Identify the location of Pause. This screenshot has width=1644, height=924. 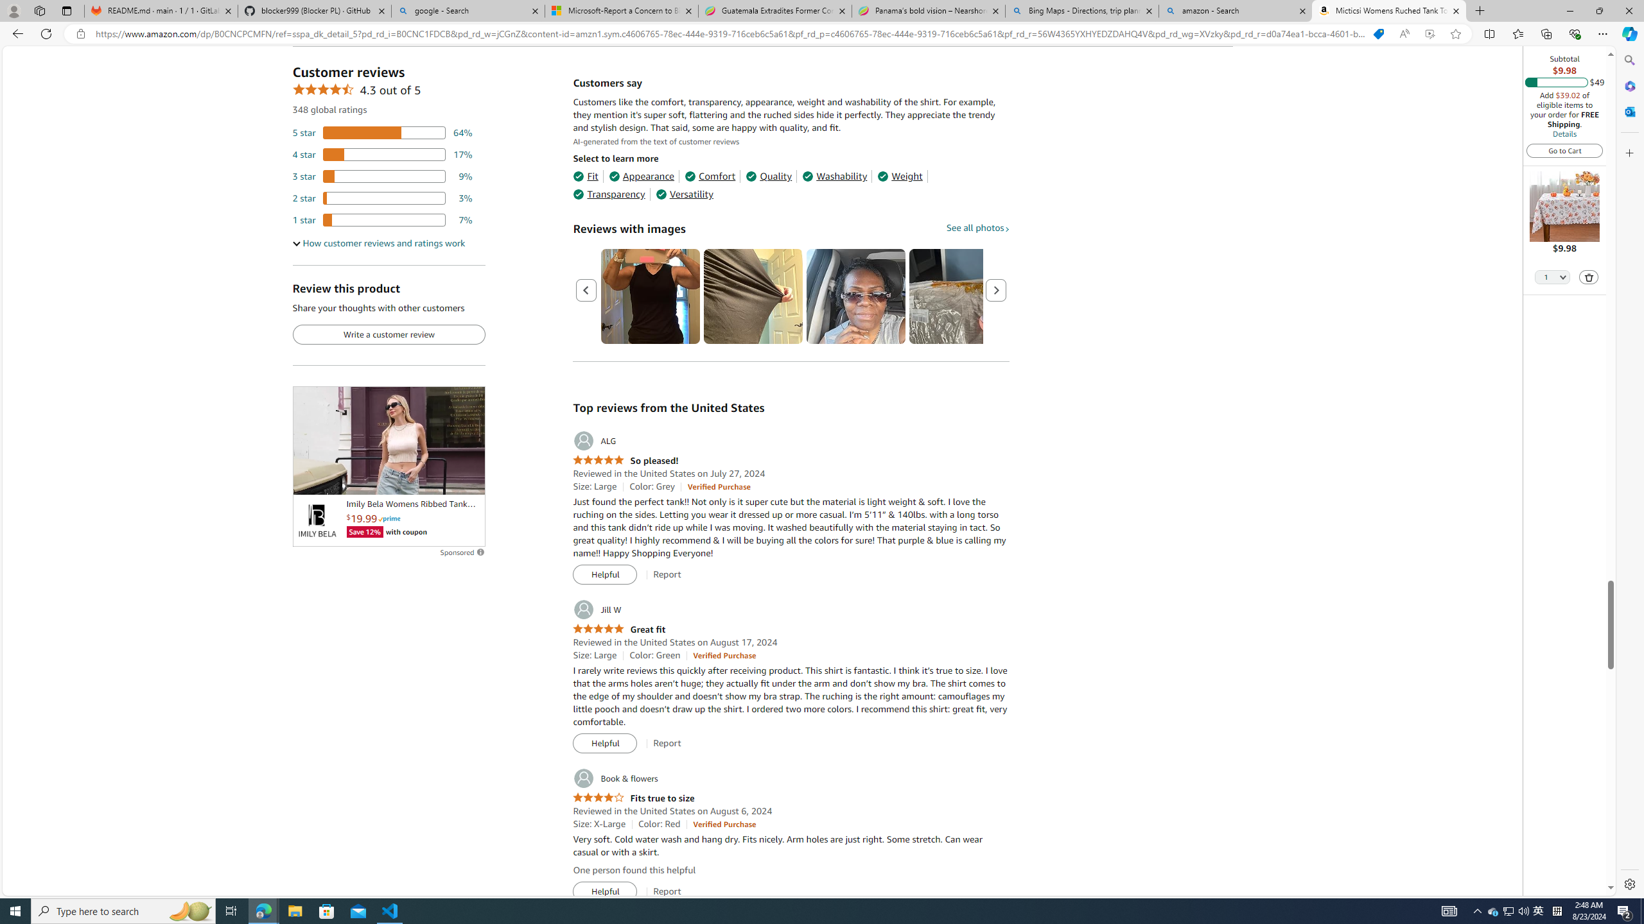
(309, 479).